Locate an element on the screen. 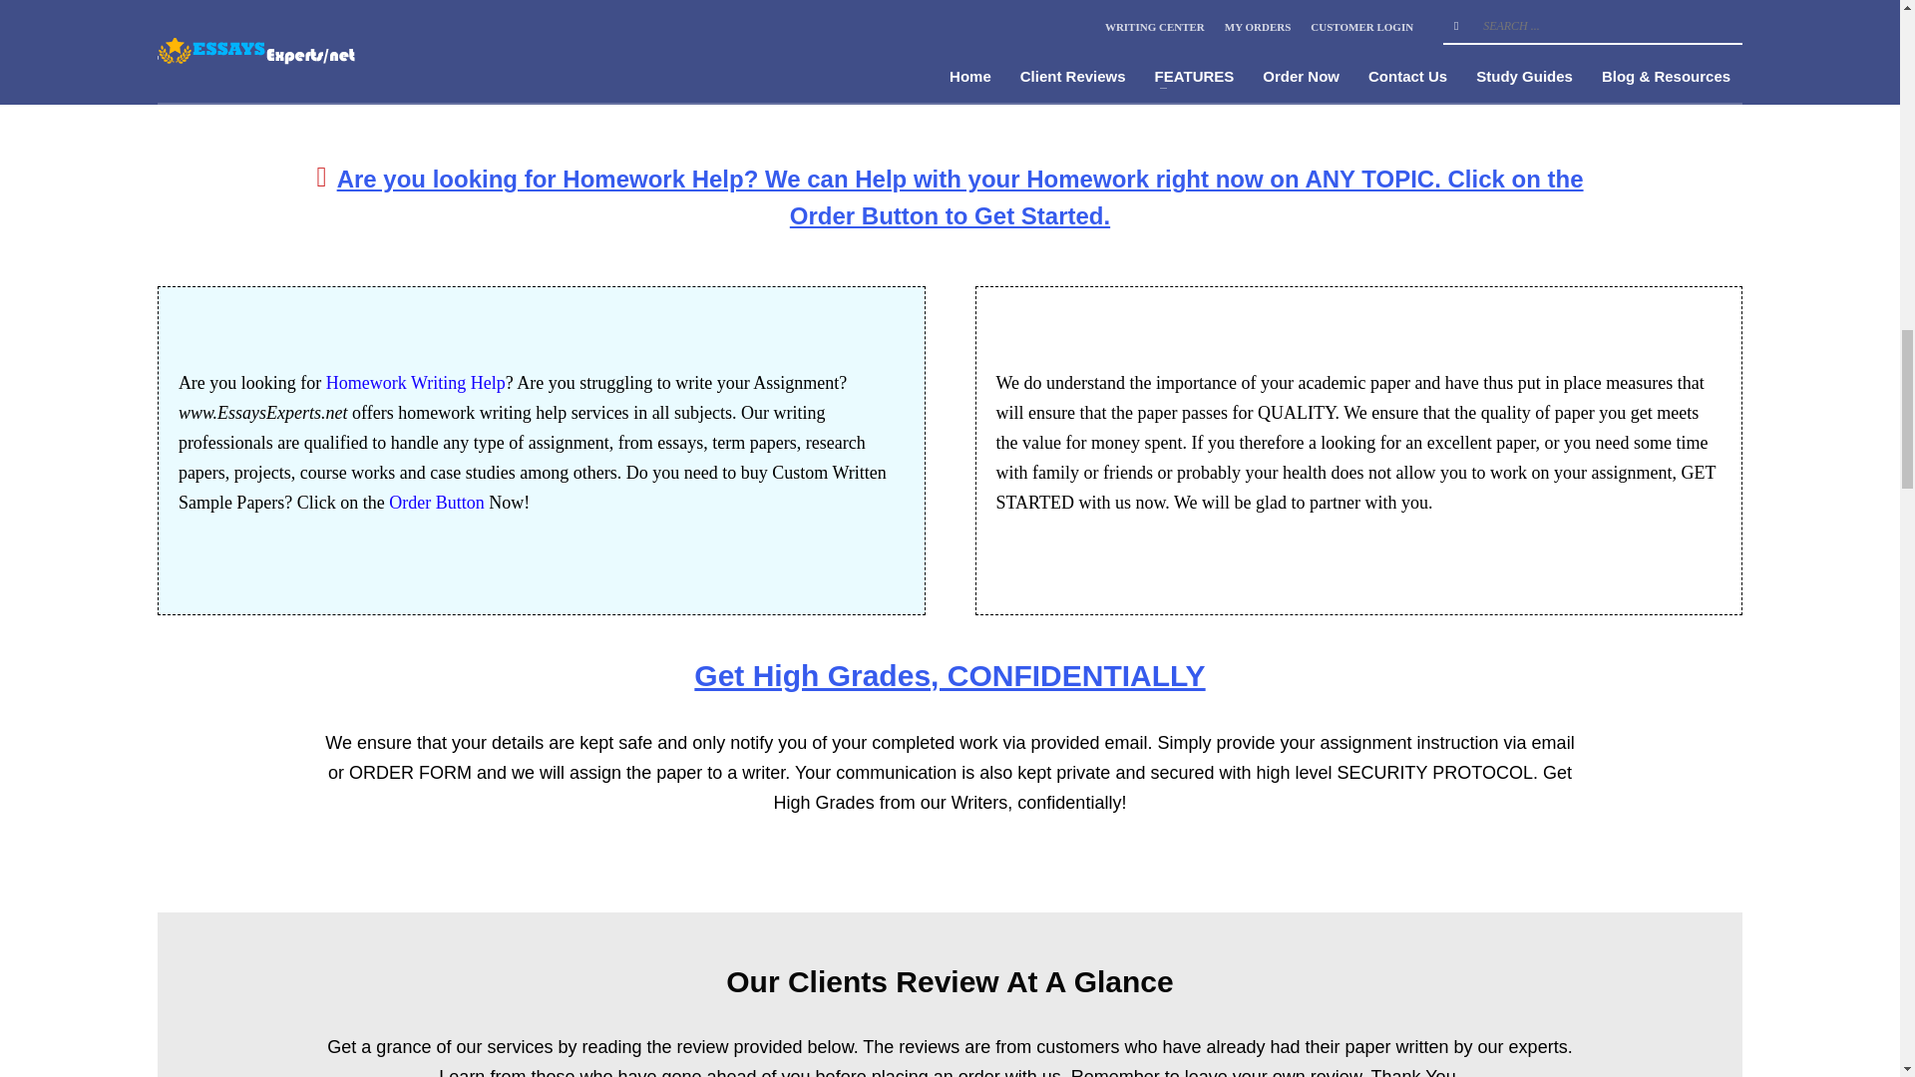 Image resolution: width=1915 pixels, height=1077 pixels. Homework Writing Help is located at coordinates (415, 383).